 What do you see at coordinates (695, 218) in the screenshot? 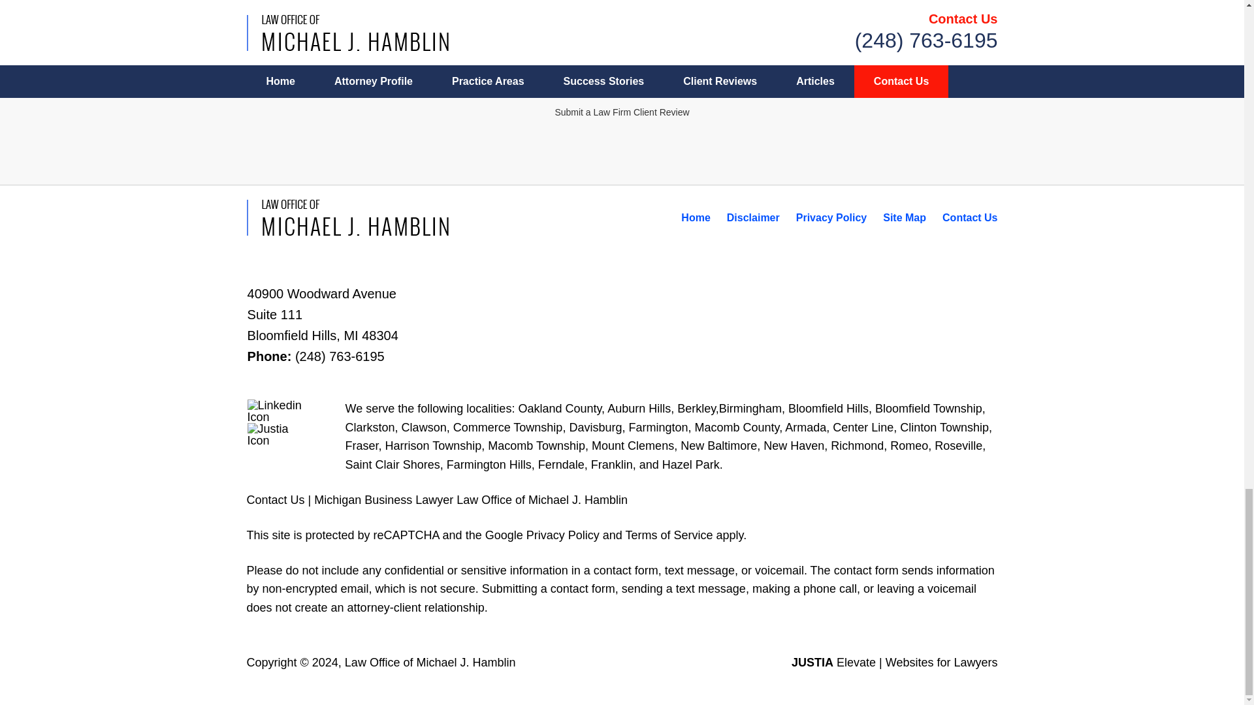
I see `Home` at bounding box center [695, 218].